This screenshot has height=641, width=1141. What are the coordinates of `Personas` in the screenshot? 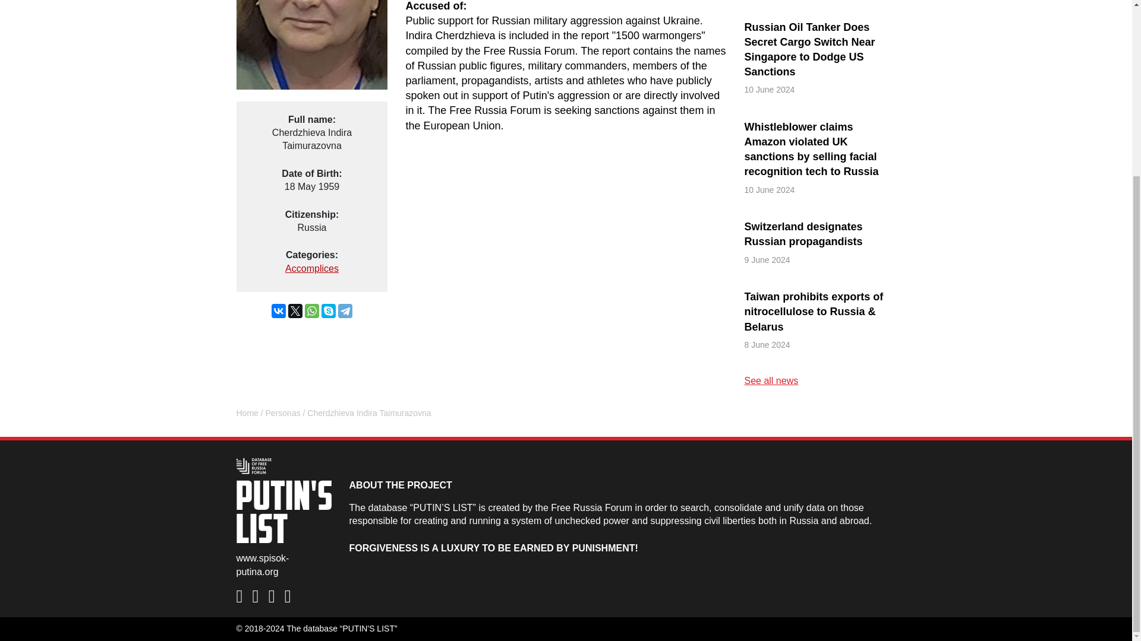 It's located at (283, 413).